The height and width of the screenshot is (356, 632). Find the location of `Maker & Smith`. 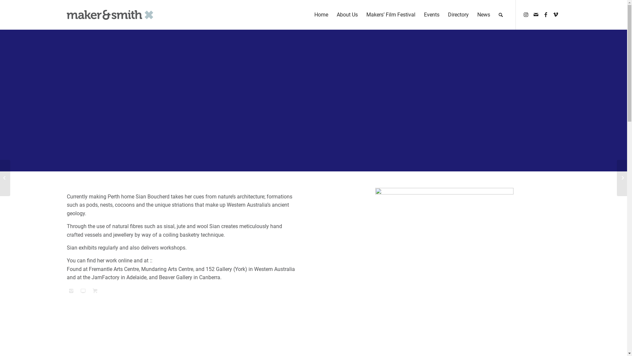

Maker & Smith is located at coordinates (111, 15).